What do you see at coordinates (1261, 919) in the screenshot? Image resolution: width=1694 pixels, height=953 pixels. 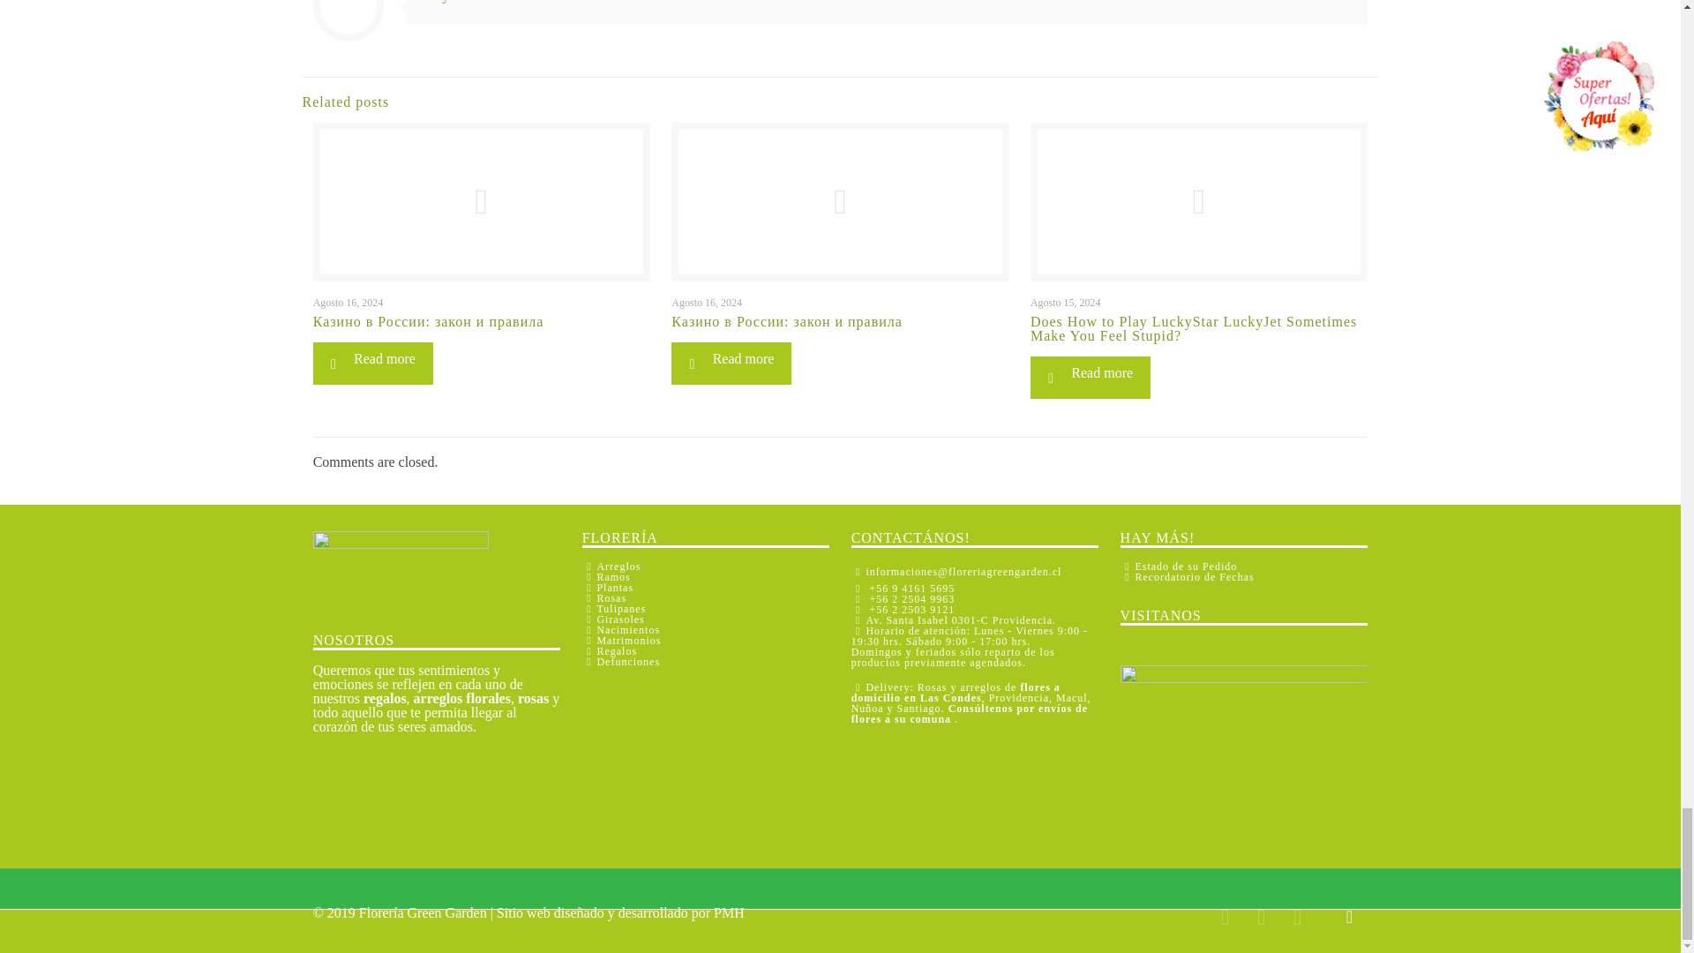 I see `Facebook` at bounding box center [1261, 919].